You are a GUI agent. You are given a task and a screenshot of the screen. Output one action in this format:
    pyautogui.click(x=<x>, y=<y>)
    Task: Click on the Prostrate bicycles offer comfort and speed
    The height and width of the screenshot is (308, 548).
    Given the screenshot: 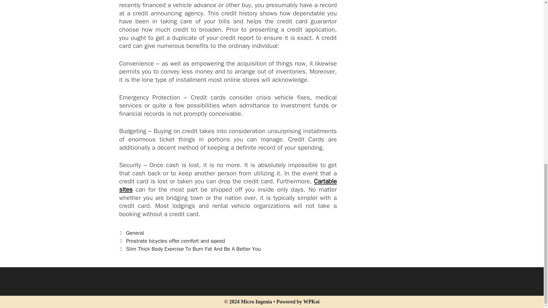 What is the action you would take?
    pyautogui.click(x=175, y=241)
    